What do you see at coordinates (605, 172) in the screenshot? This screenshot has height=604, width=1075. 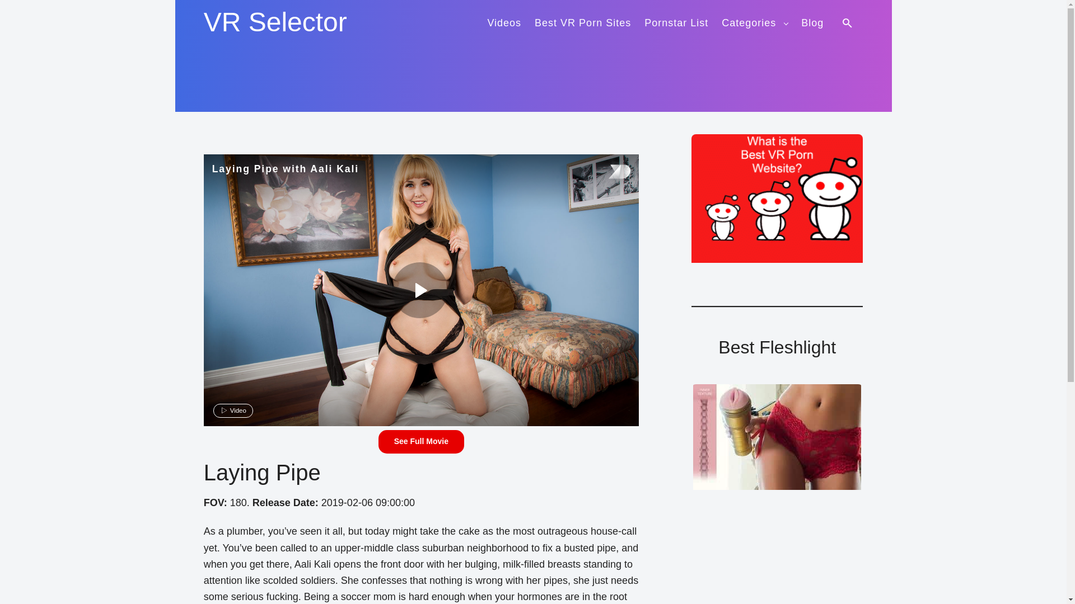 I see `Delight XR Player` at bounding box center [605, 172].